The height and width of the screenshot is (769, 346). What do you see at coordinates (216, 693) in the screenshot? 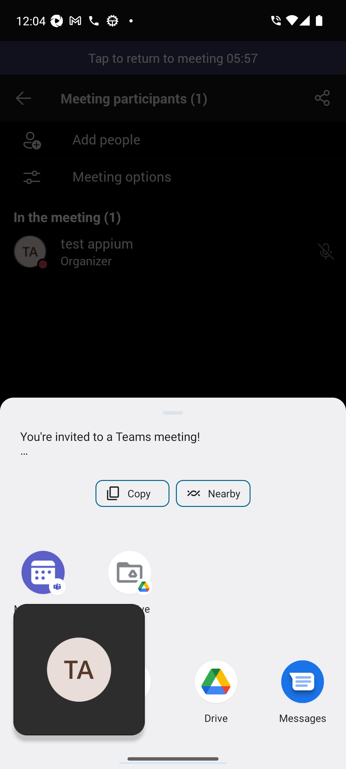
I see `Drive` at bounding box center [216, 693].